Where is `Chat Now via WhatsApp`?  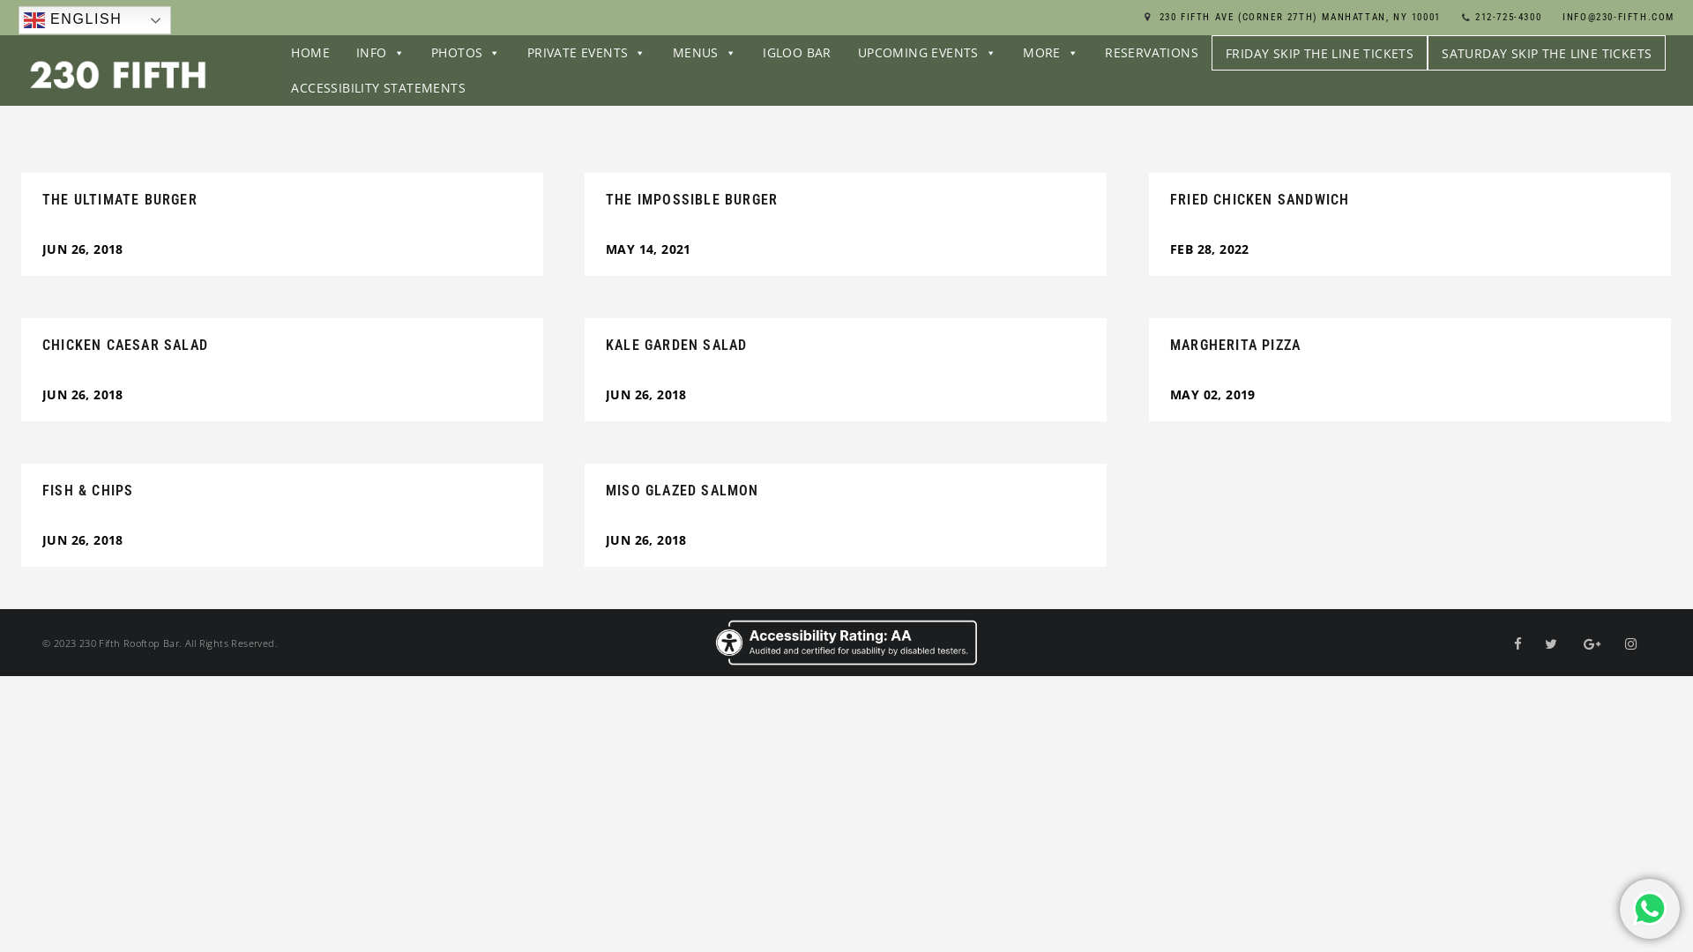 Chat Now via WhatsApp is located at coordinates (1650, 909).